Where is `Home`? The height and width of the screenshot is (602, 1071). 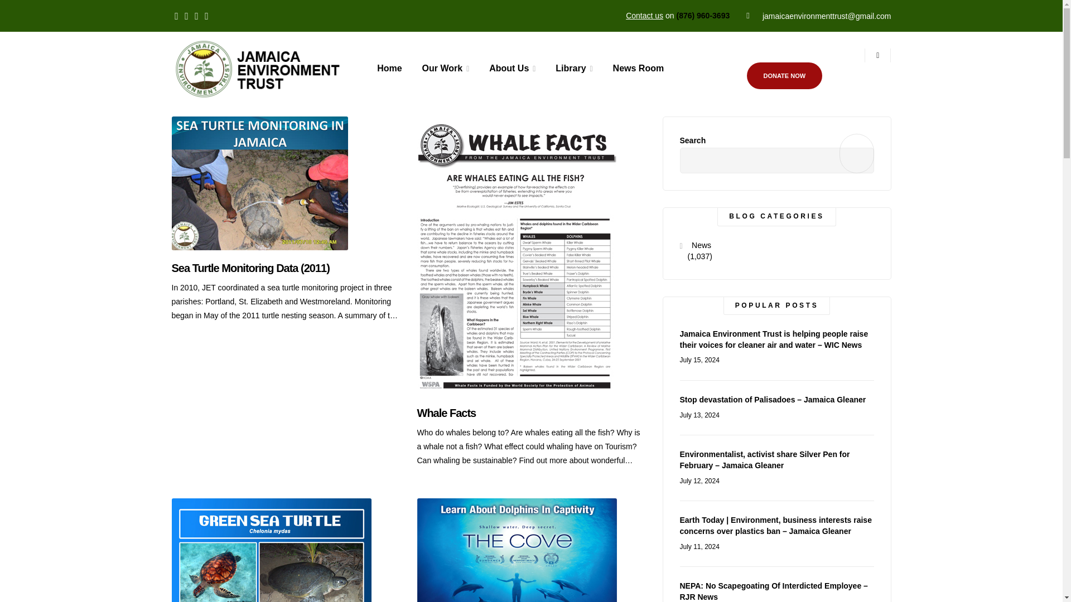
Home is located at coordinates (389, 69).